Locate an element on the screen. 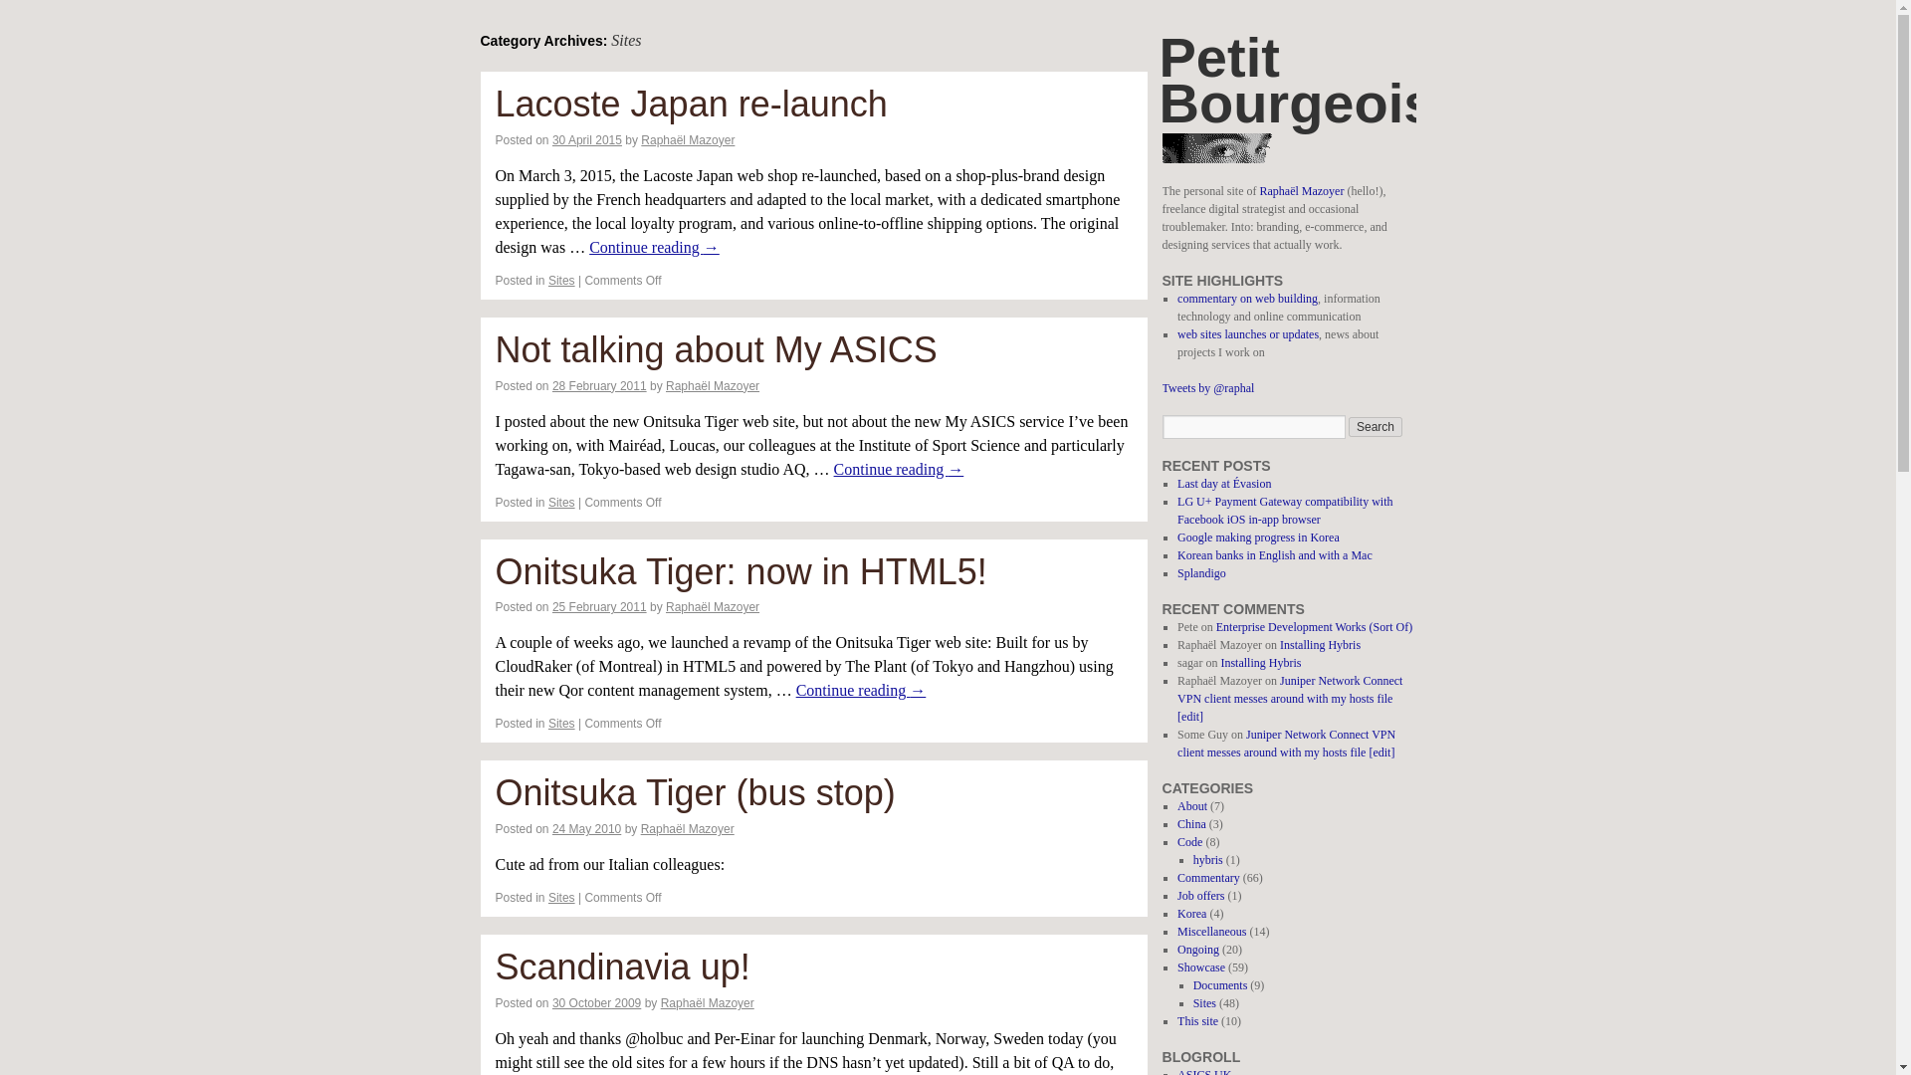 This screenshot has height=1075, width=1911. 30 April 2015 is located at coordinates (587, 139).